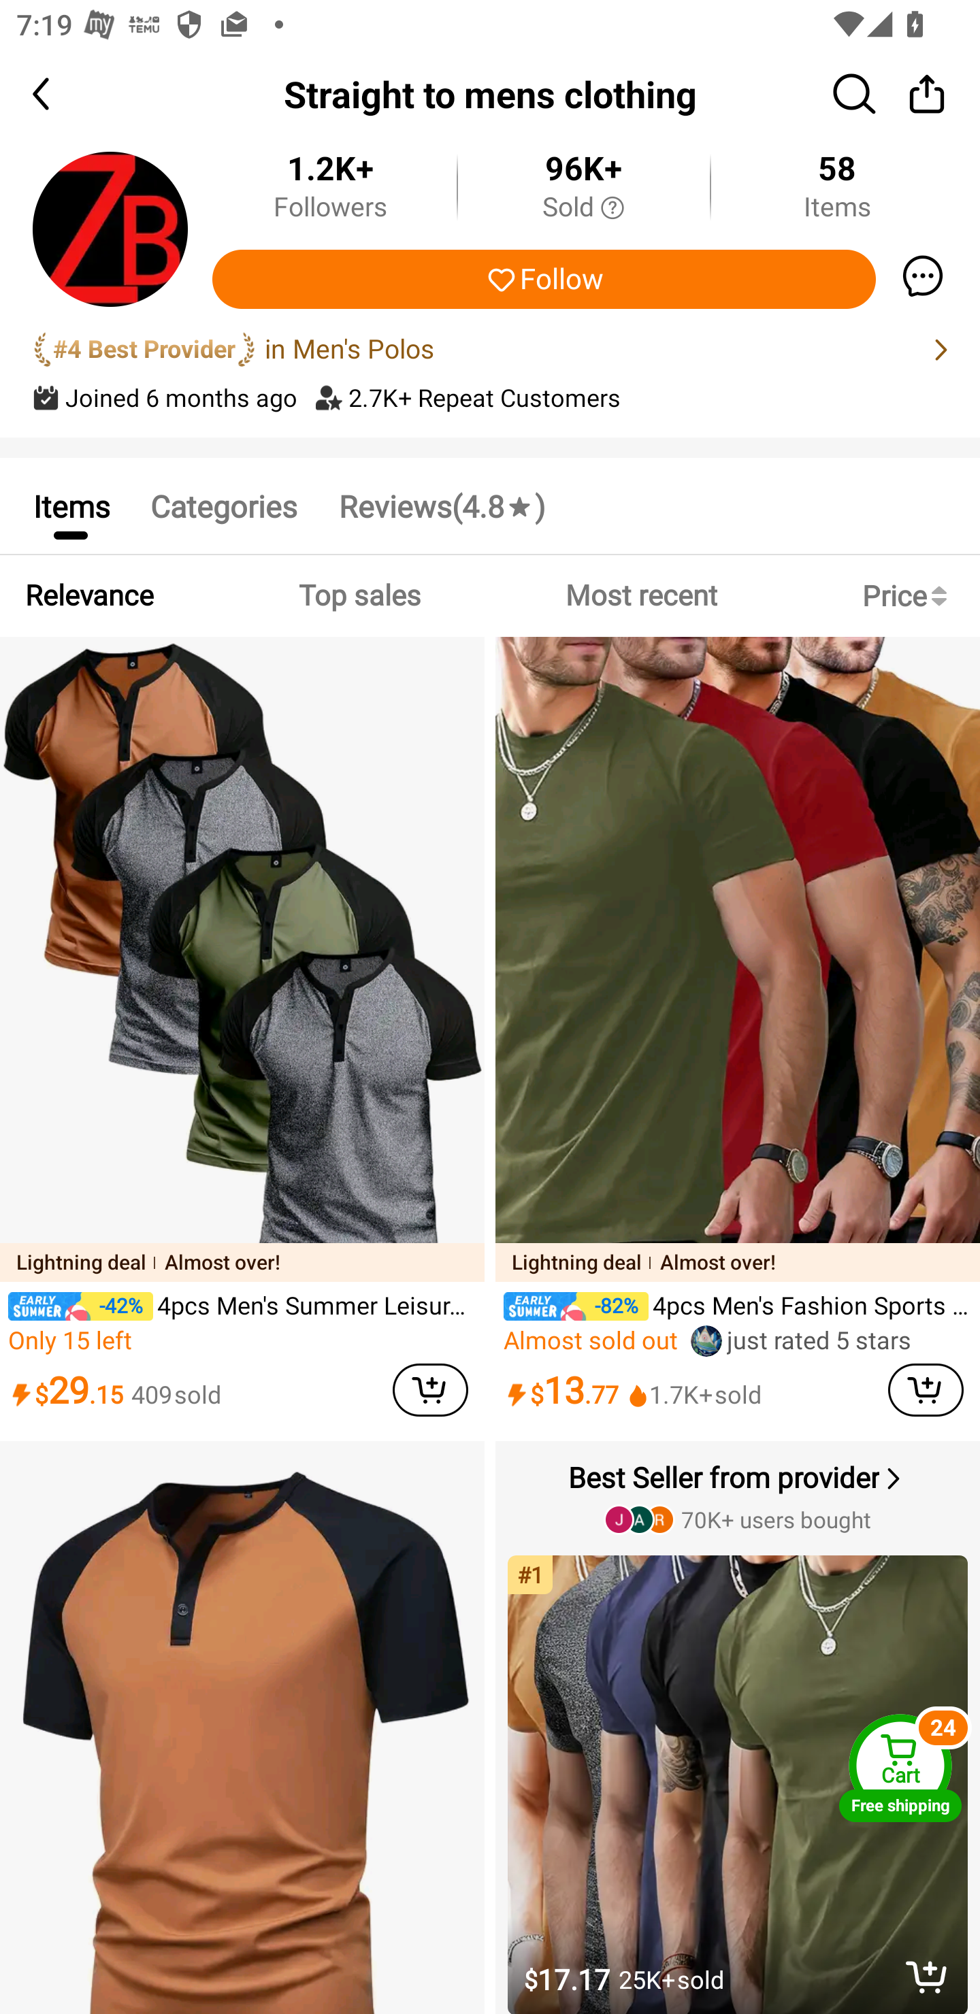 The height and width of the screenshot is (2014, 980). I want to click on Items, so click(71, 505).